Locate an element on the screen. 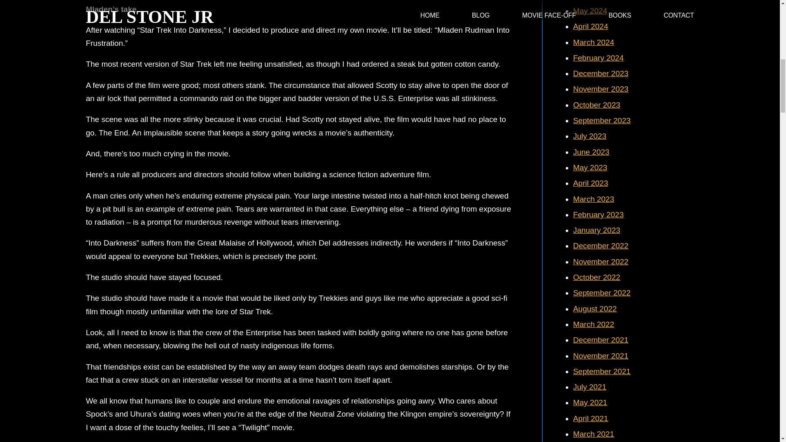  December 2022 is located at coordinates (600, 246).